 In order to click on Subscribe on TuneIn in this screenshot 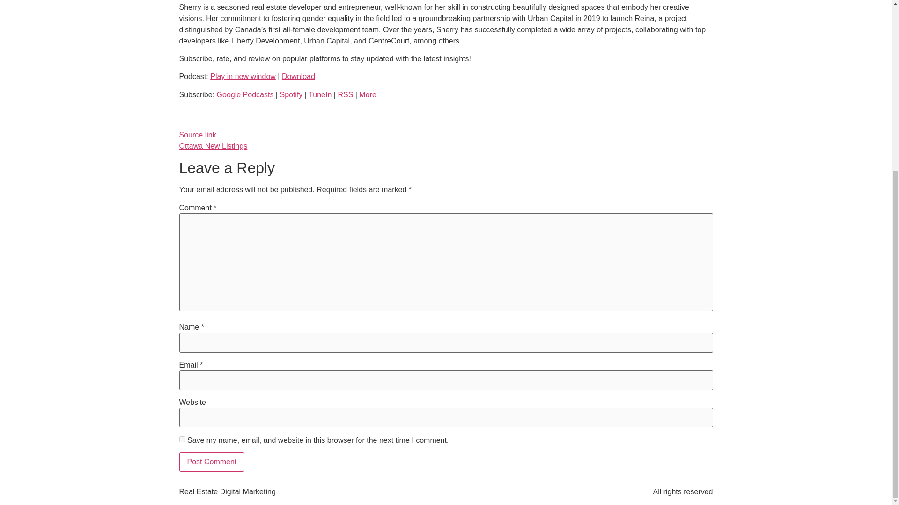, I will do `click(320, 94)`.